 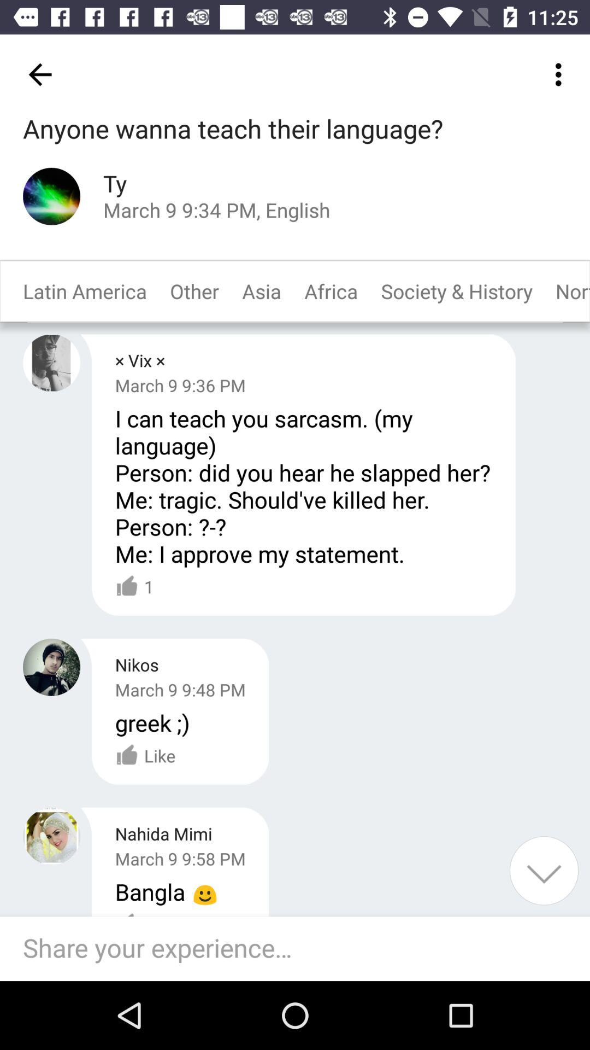 What do you see at coordinates (544, 871) in the screenshot?
I see `a button for scrolling down the screen` at bounding box center [544, 871].